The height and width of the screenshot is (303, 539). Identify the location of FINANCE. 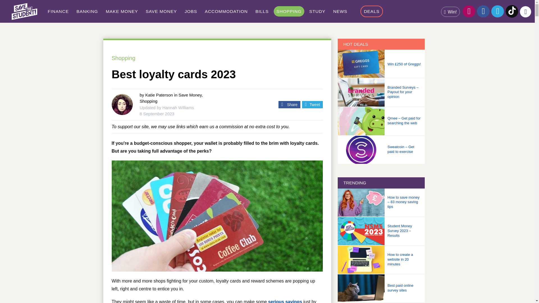
(58, 11).